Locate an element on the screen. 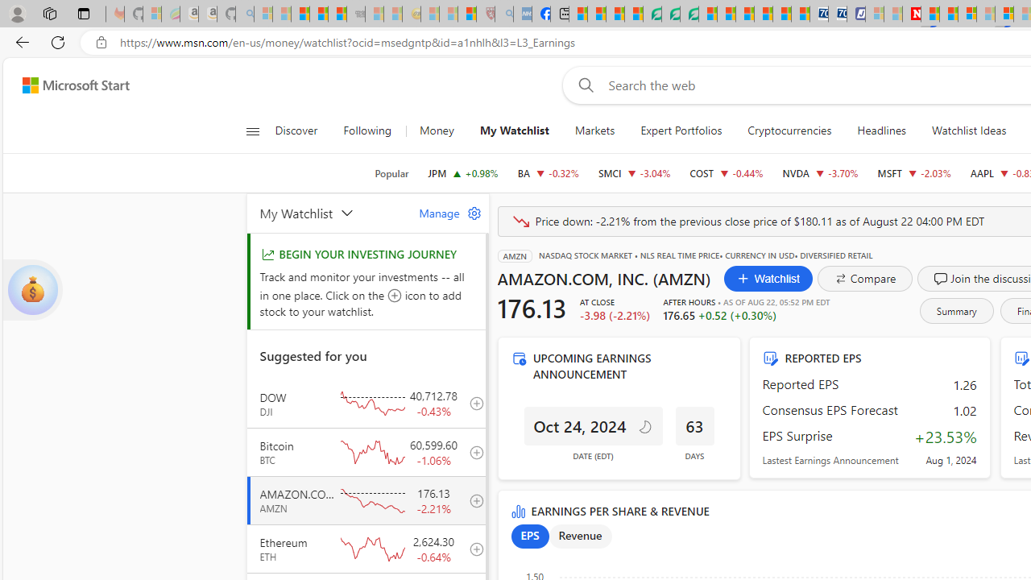 The width and height of the screenshot is (1031, 580). Popular is located at coordinates (391, 173).